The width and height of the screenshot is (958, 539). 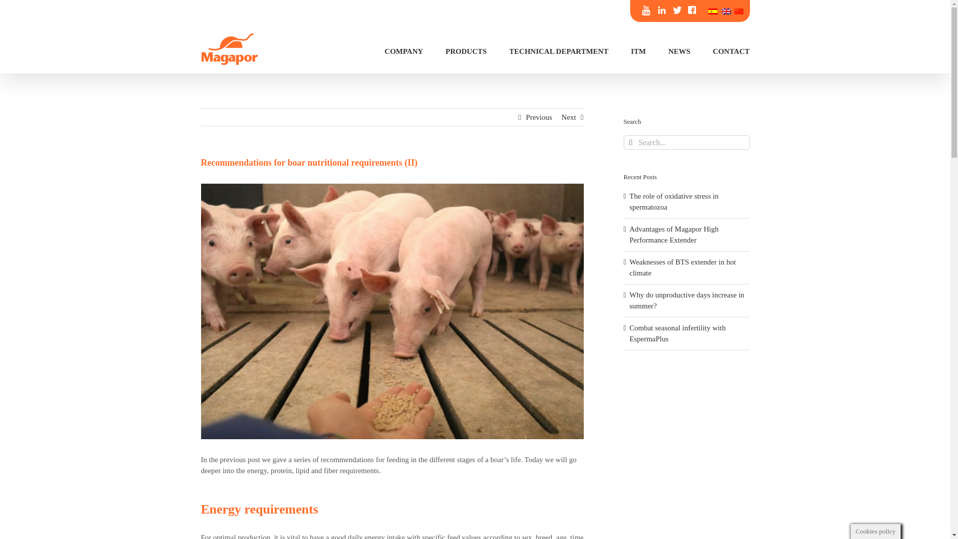 I want to click on COMPANY, so click(x=404, y=50).